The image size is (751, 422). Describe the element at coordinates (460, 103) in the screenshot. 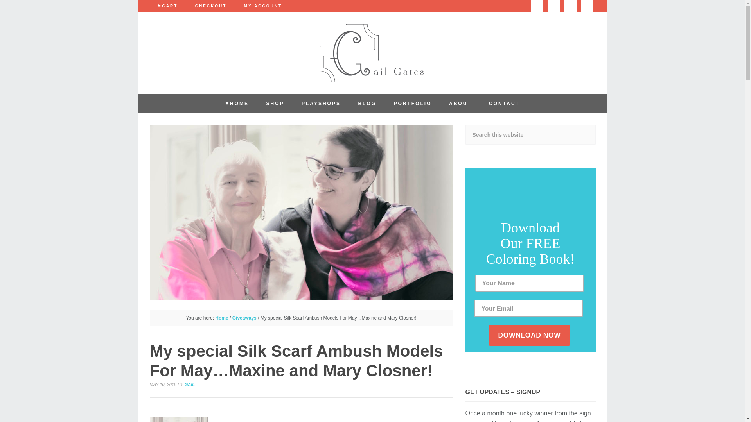

I see `ABOUT` at that location.